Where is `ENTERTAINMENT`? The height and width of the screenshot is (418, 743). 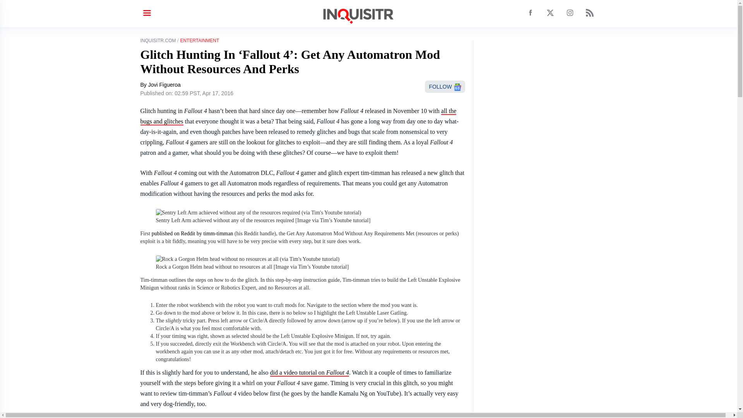
ENTERTAINMENT is located at coordinates (199, 41).